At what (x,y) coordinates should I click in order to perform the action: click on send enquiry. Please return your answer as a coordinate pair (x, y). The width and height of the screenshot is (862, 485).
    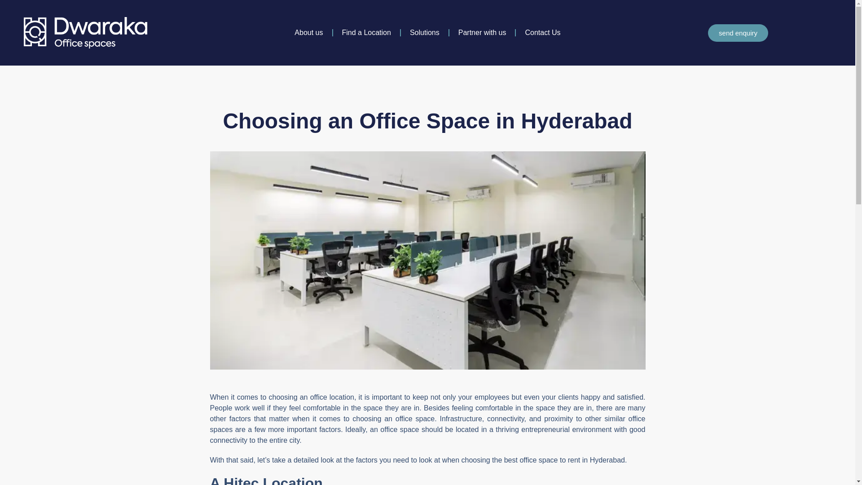
    Looking at the image, I should click on (738, 33).